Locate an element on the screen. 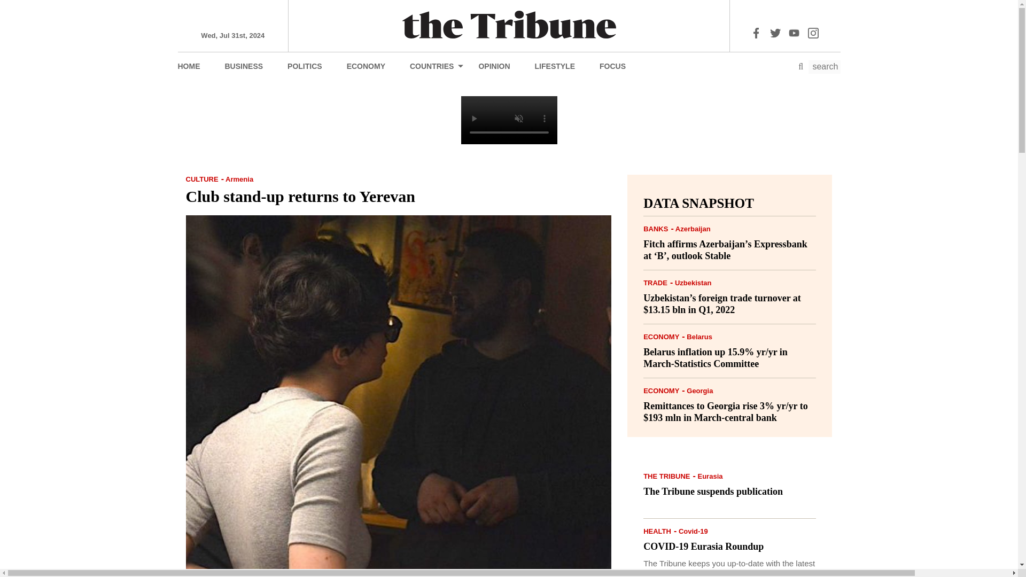  OPINION is located at coordinates (494, 66).